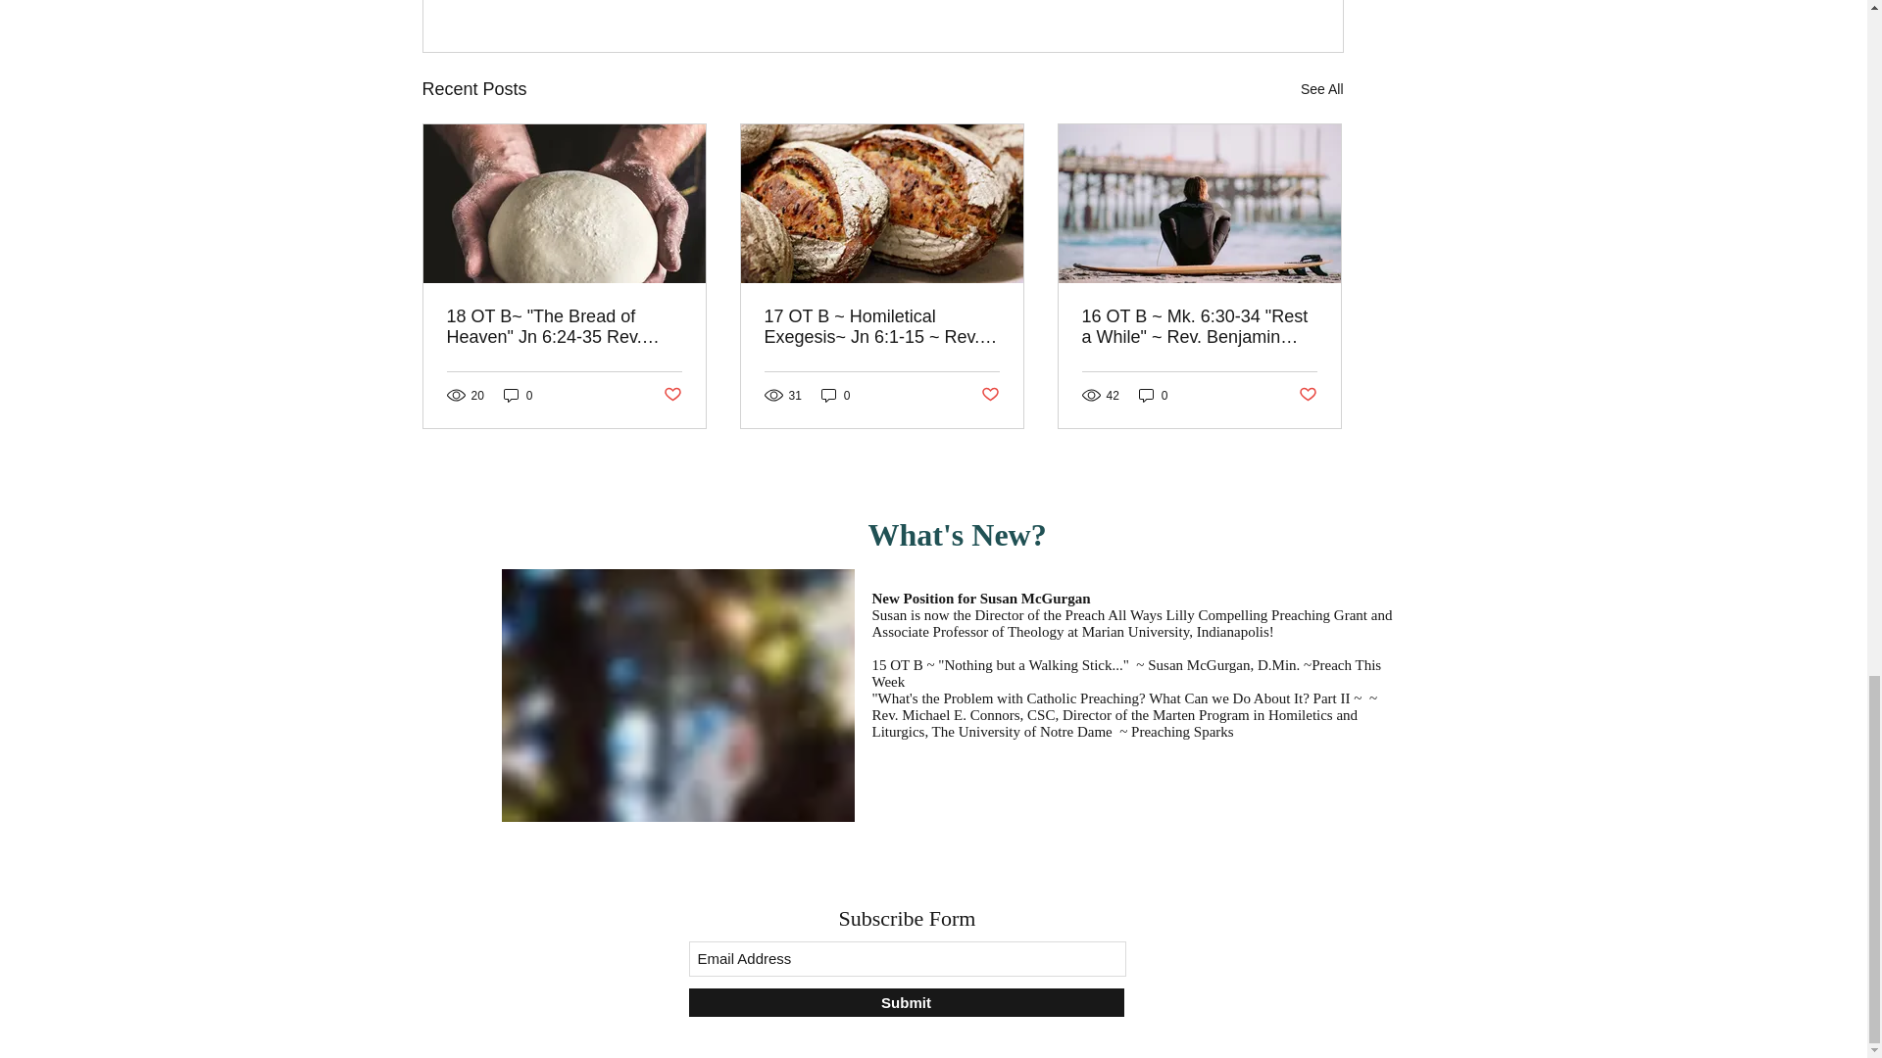 The height and width of the screenshot is (1058, 1882). I want to click on Post not marked as liked, so click(671, 395).